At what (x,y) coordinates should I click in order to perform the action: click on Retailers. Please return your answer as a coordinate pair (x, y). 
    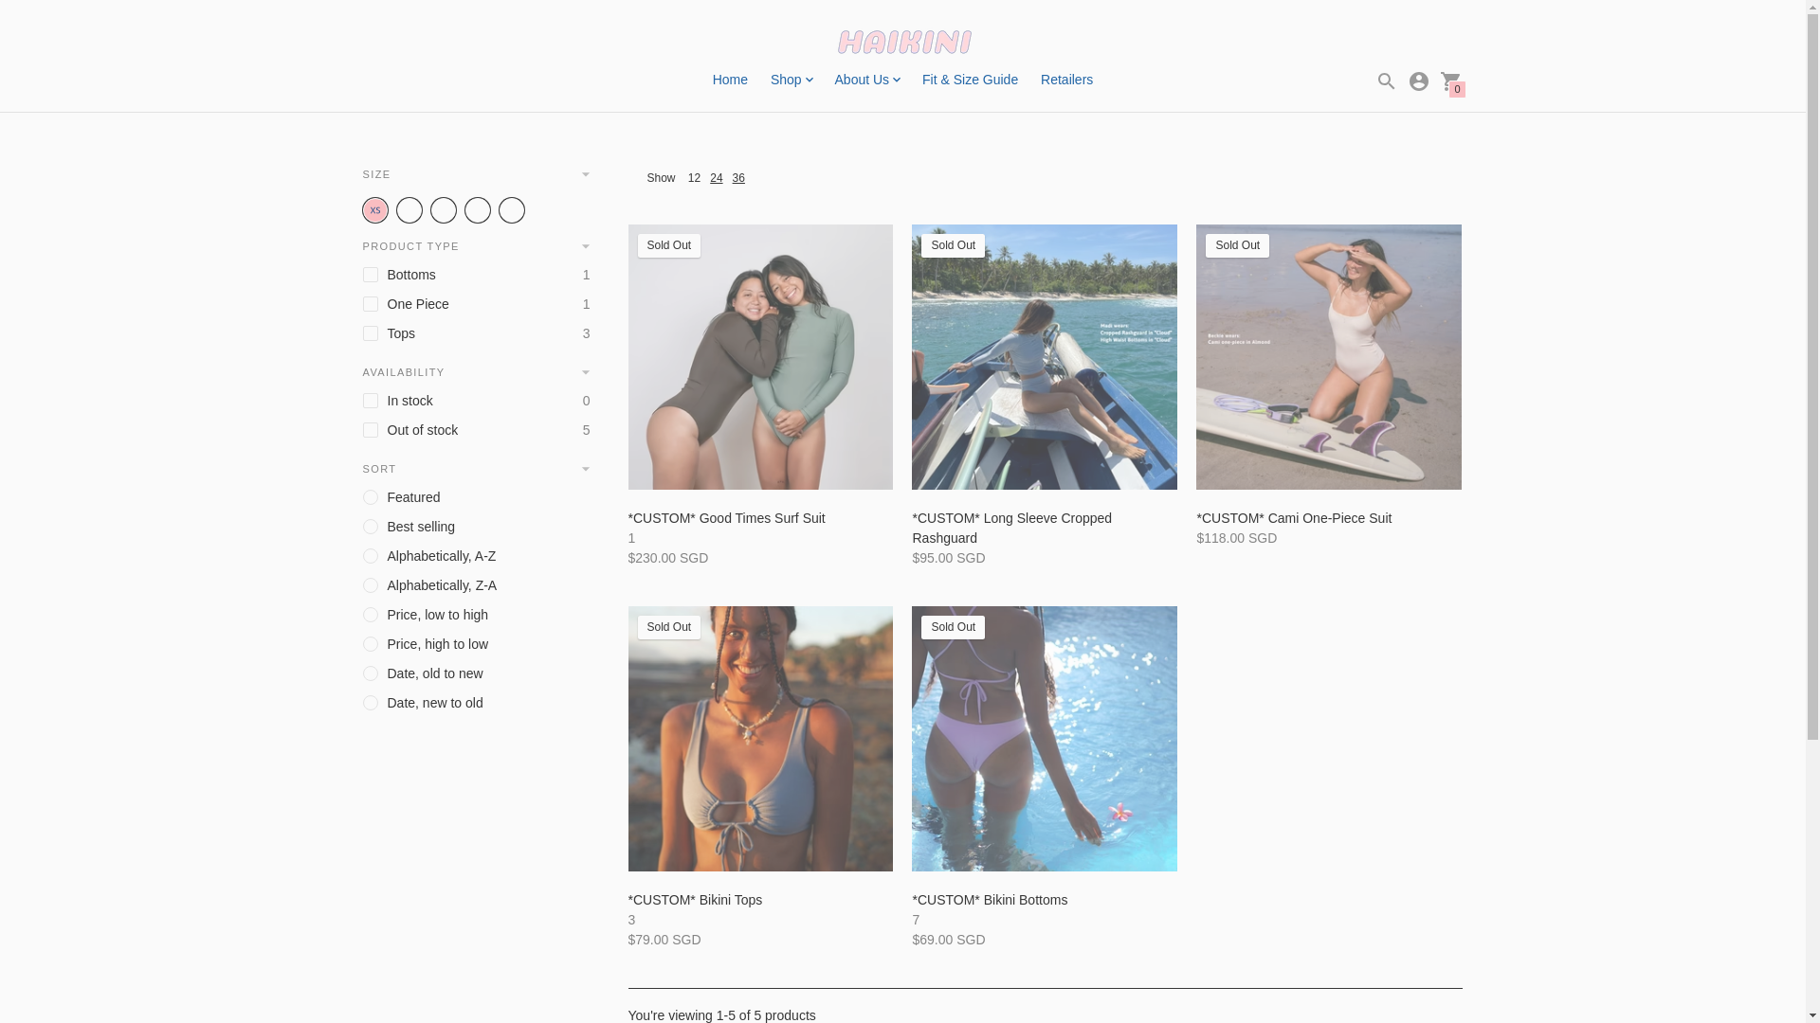
    Looking at the image, I should click on (1067, 79).